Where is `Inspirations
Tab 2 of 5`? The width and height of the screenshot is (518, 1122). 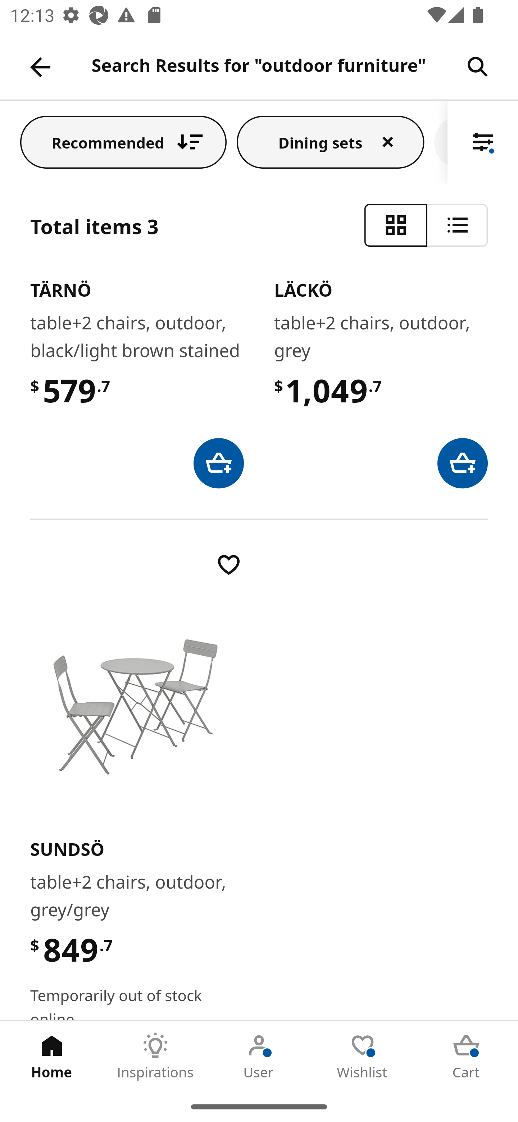
Inspirations
Tab 2 of 5 is located at coordinates (155, 1056).